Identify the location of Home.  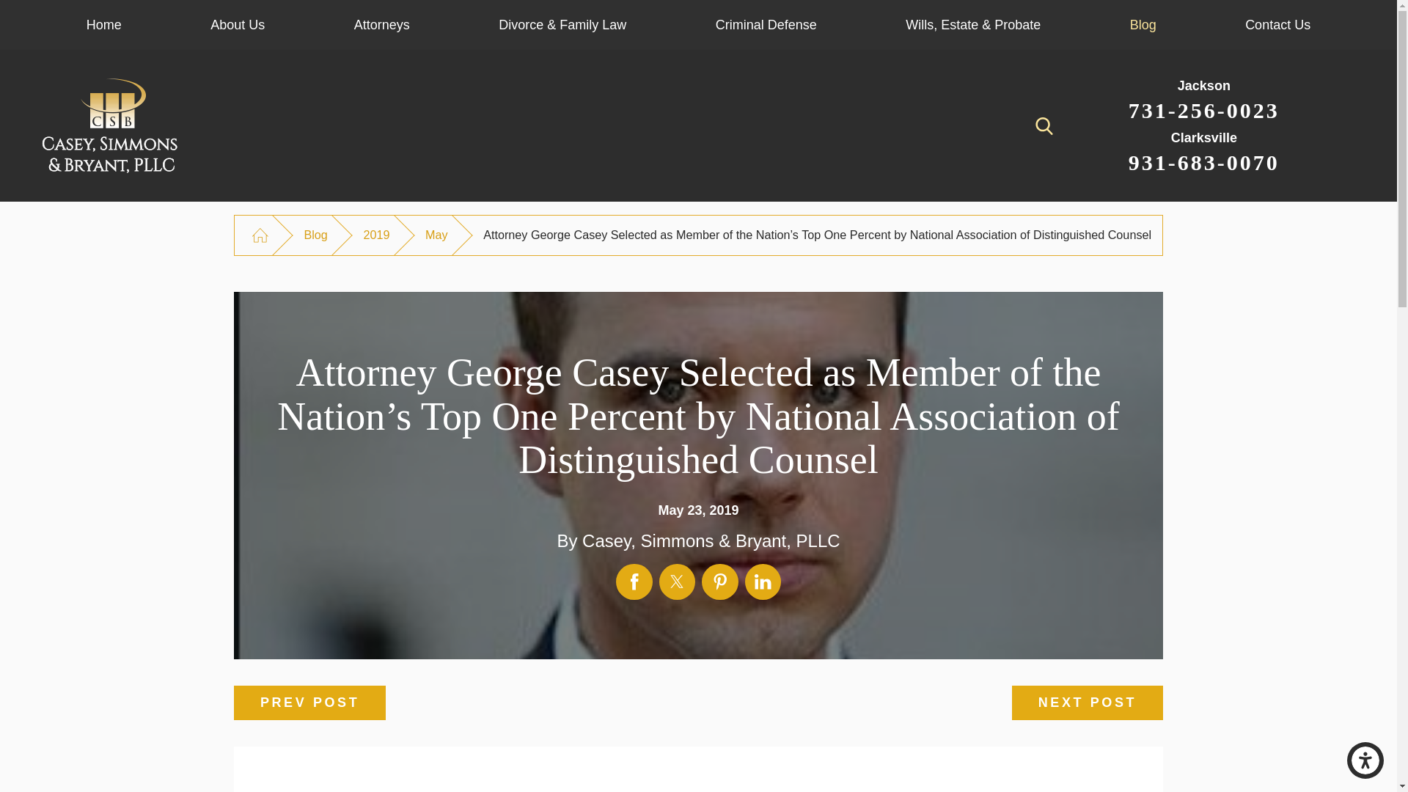
(104, 25).